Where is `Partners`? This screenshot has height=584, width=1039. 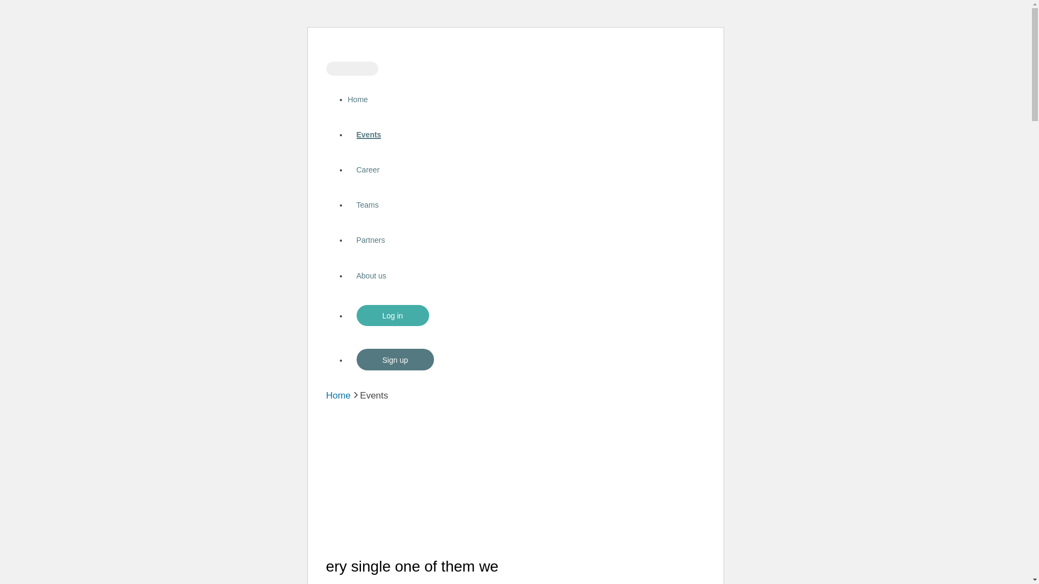 Partners is located at coordinates (370, 240).